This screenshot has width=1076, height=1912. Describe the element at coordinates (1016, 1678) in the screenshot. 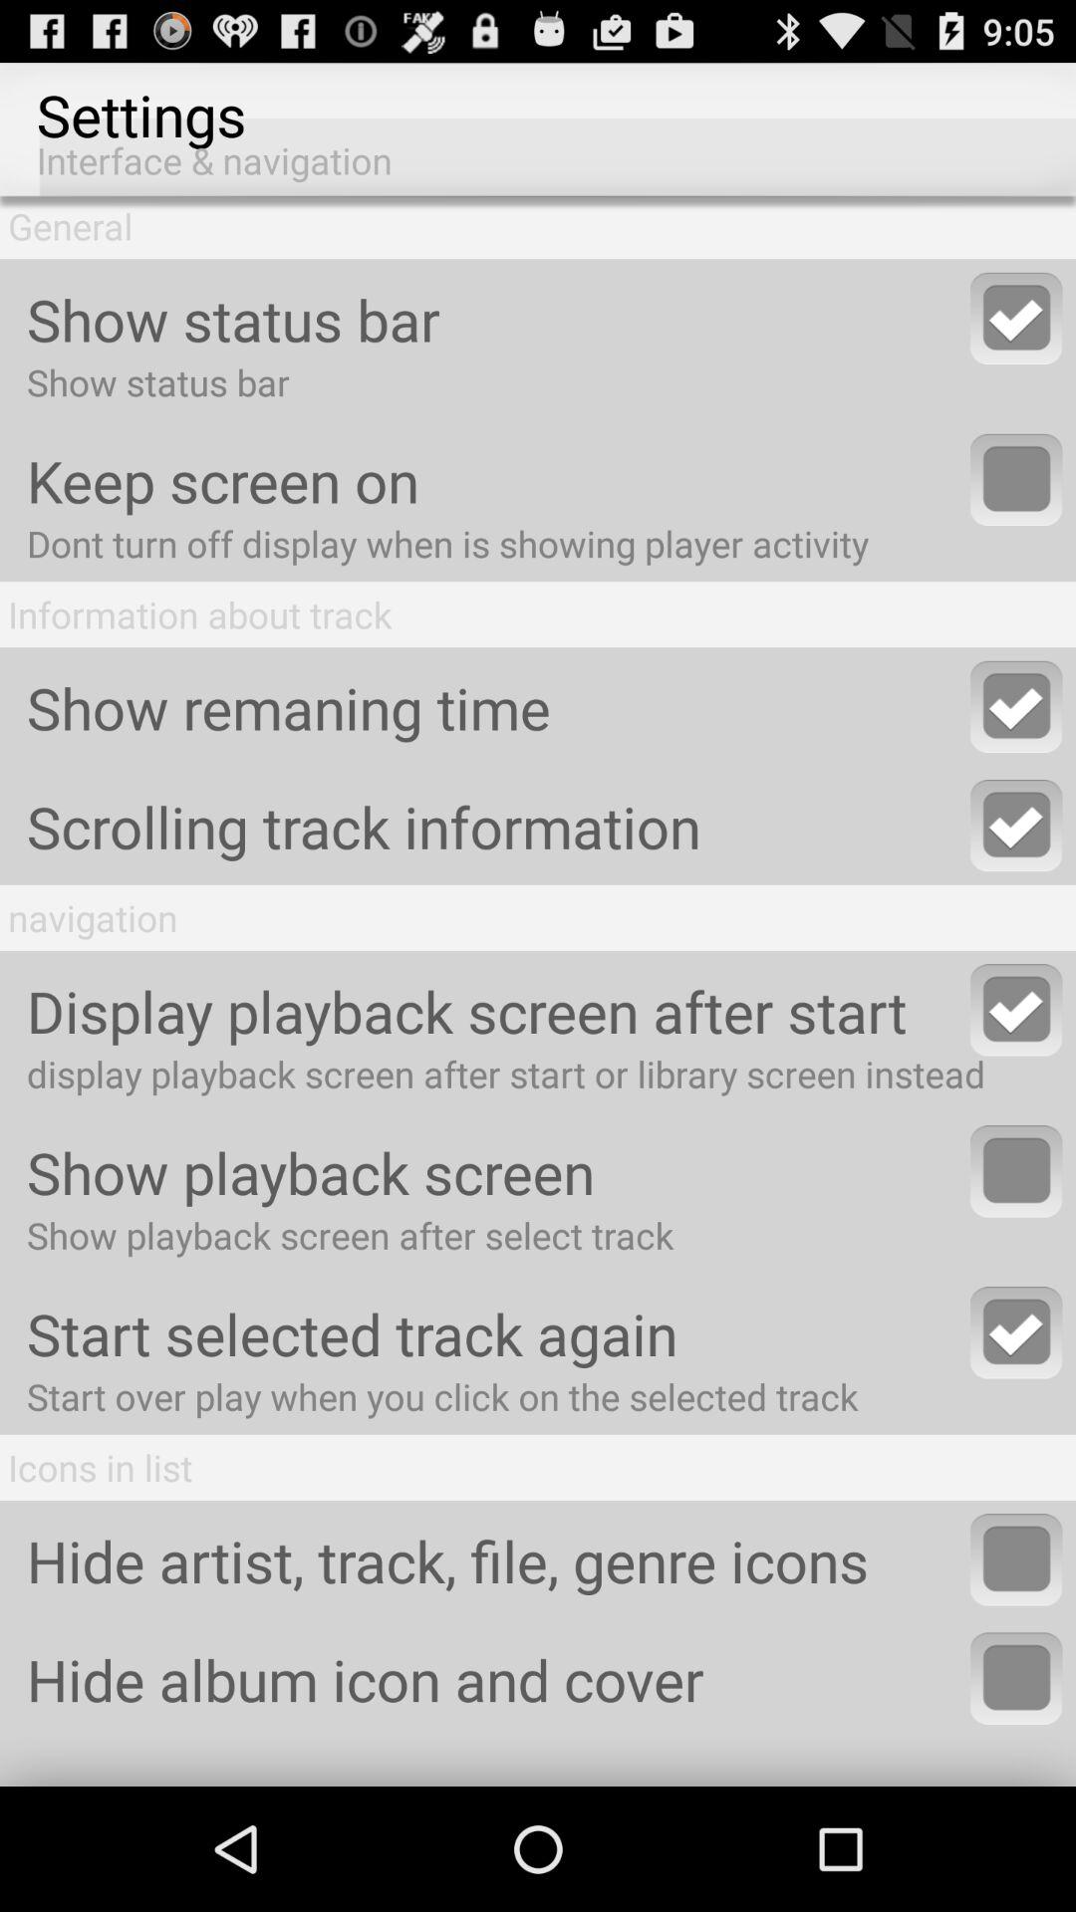

I see `toggle hide alibum` at that location.